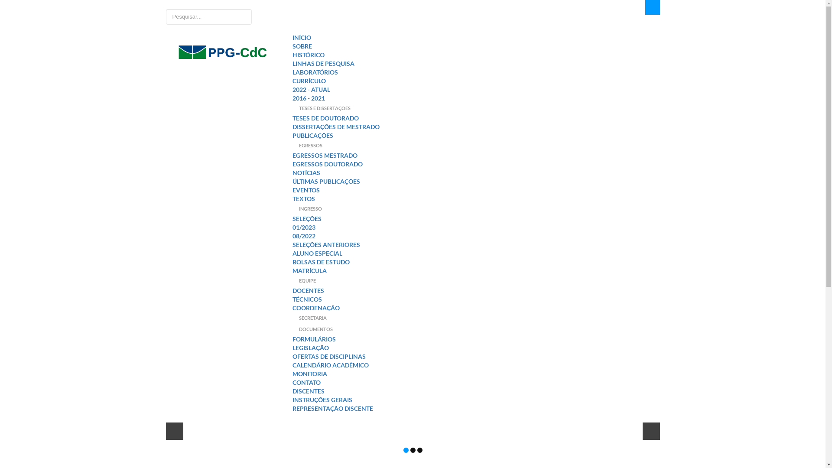  I want to click on ALUNO ESPECIAL, so click(317, 253).